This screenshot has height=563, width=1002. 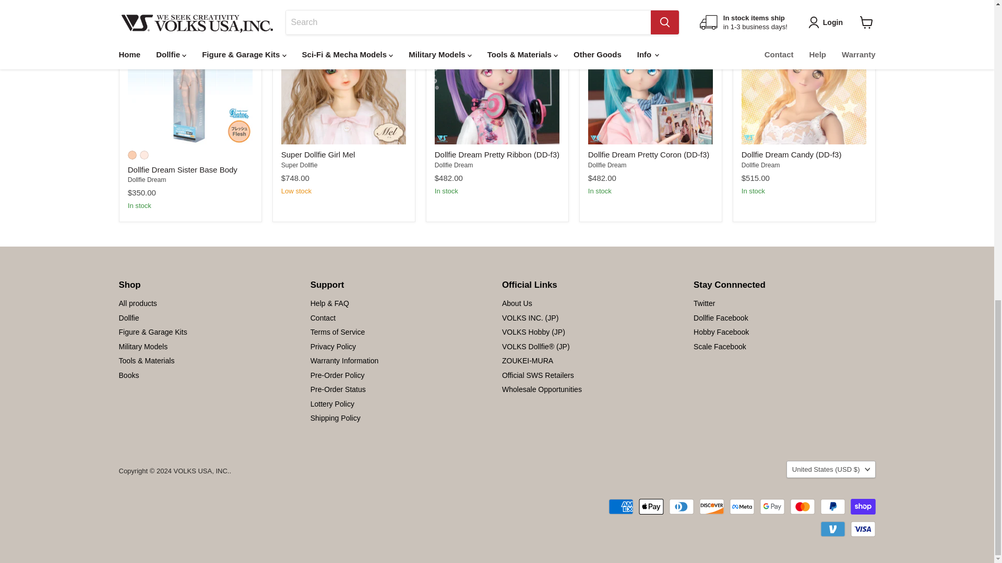 I want to click on Super Dollfie, so click(x=300, y=165).